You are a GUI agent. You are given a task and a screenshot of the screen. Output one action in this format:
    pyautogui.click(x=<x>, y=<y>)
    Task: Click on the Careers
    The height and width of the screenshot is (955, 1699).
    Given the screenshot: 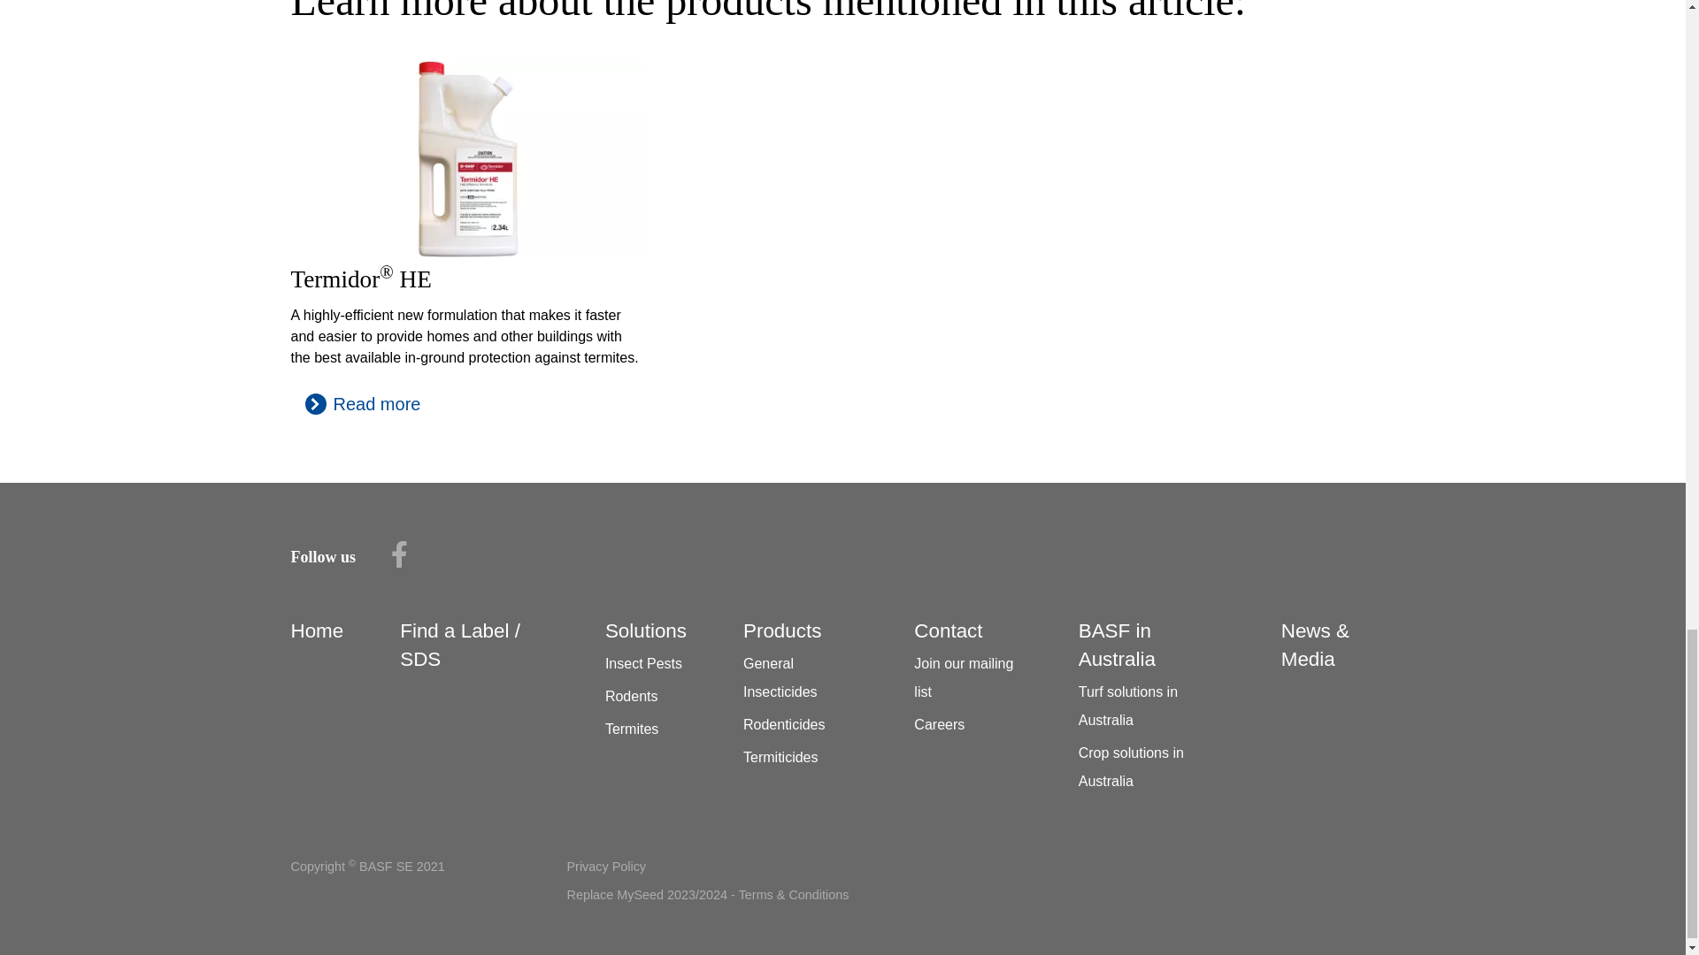 What is the action you would take?
    pyautogui.click(x=939, y=725)
    